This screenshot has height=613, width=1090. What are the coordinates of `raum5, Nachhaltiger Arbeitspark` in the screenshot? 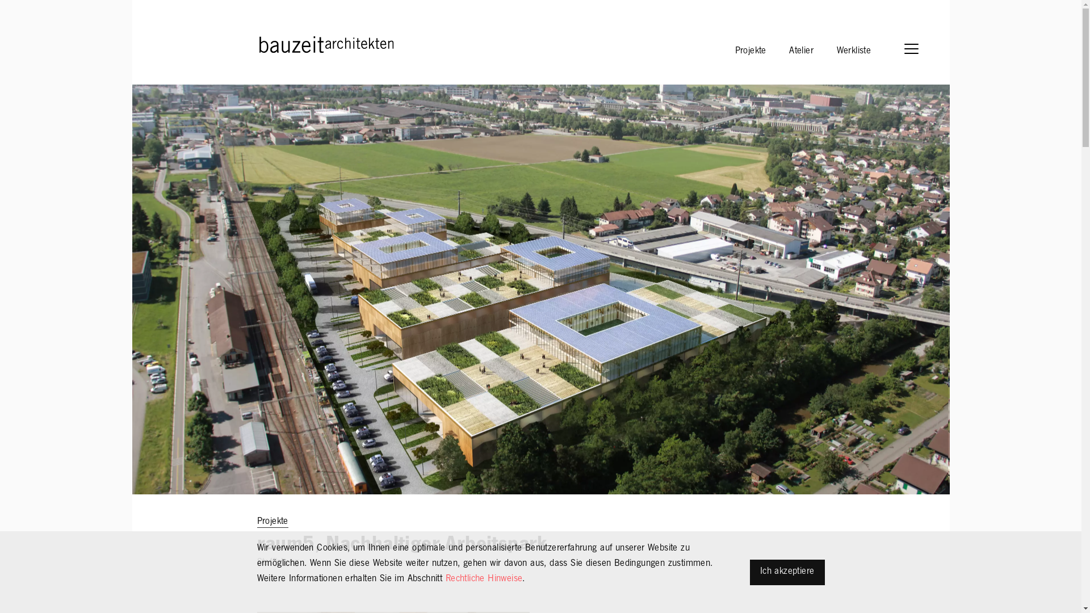 It's located at (540, 492).